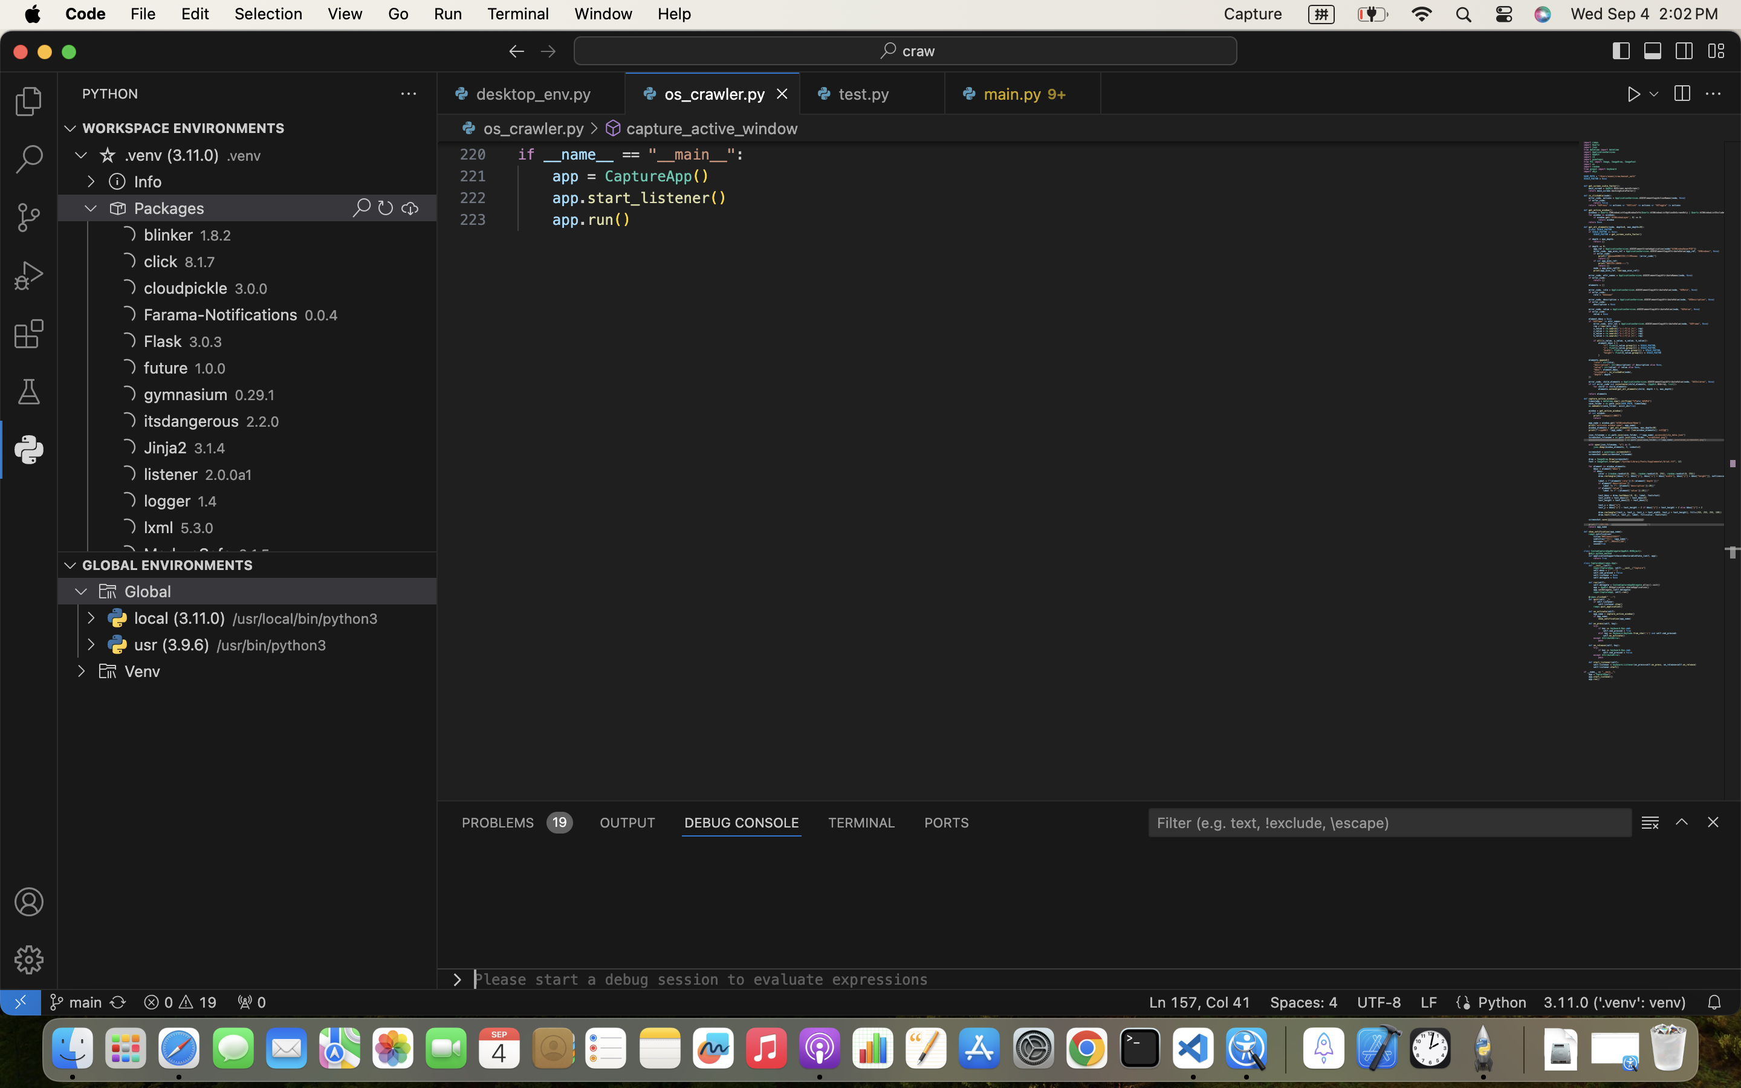 This screenshot has width=1741, height=1088. Describe the element at coordinates (159, 528) in the screenshot. I see `lxml` at that location.